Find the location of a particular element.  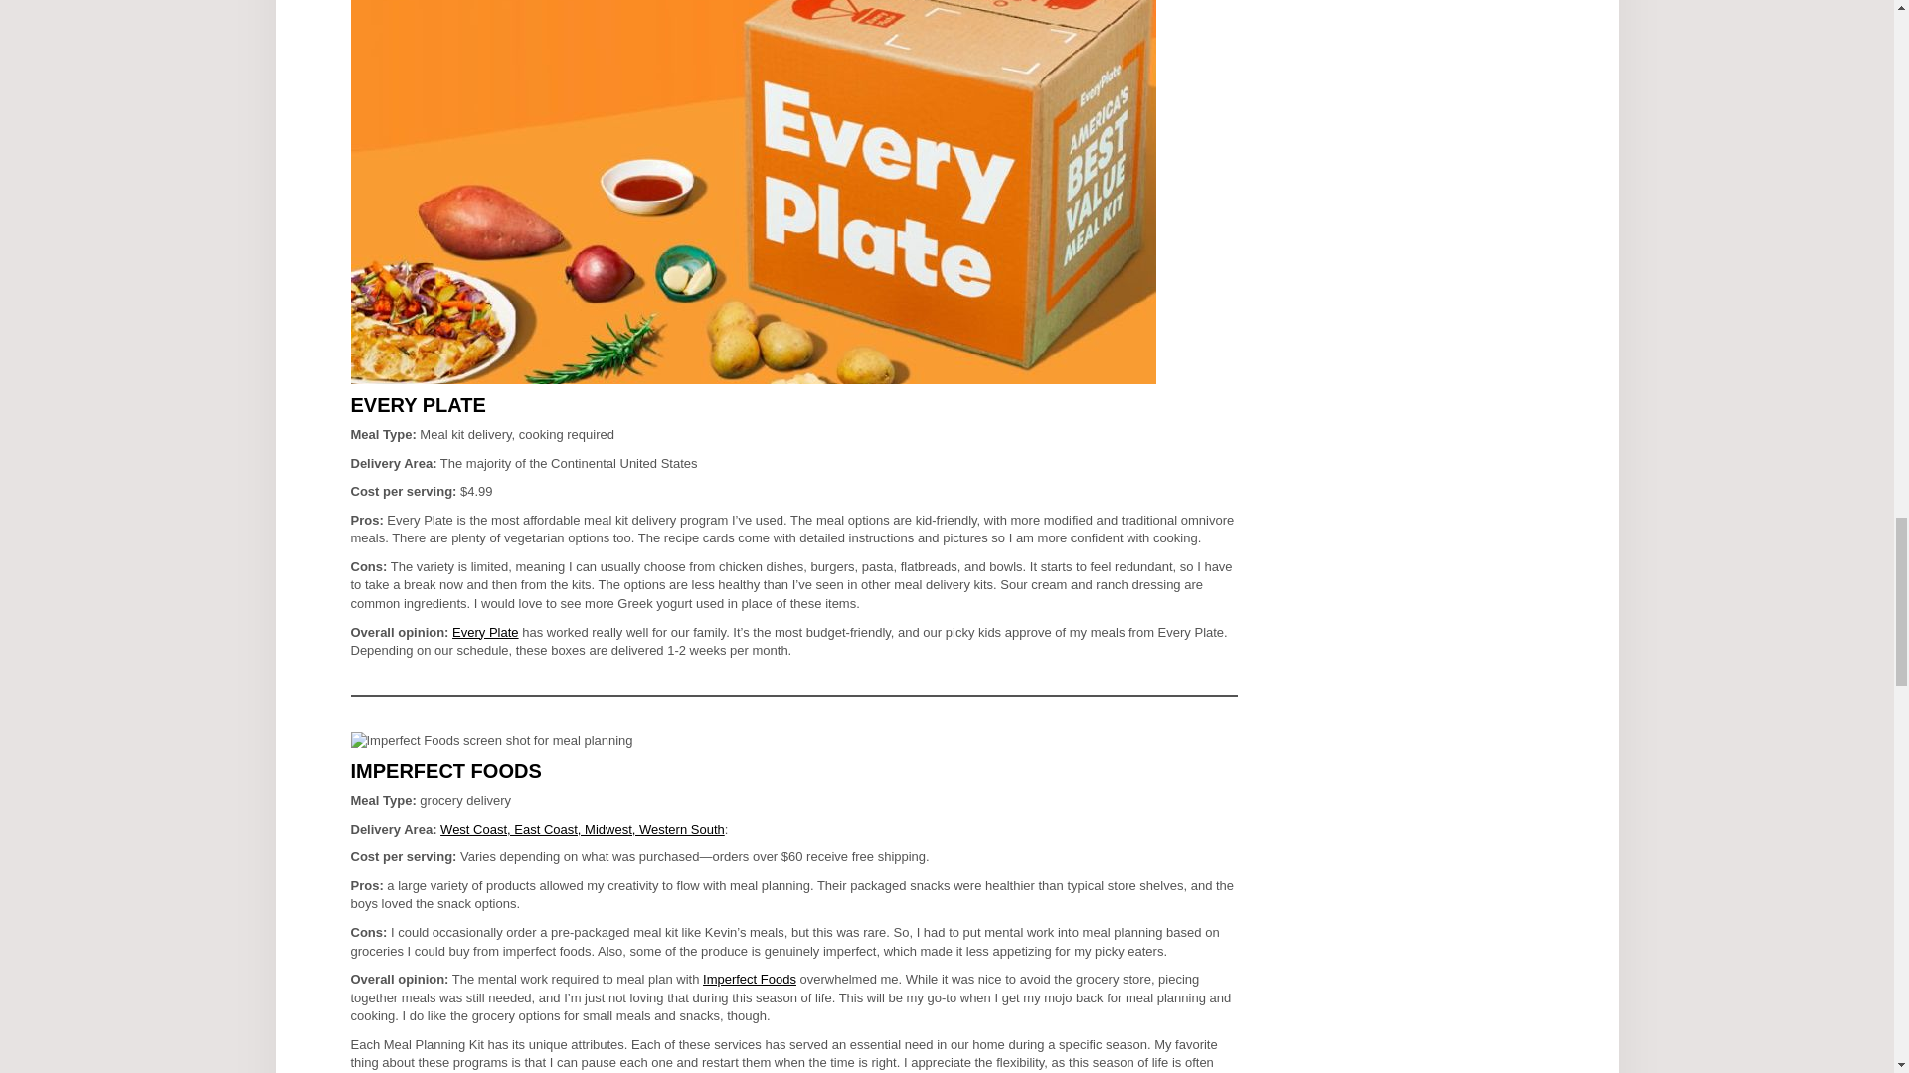

West Coast, East Coast, Midwest, Western South is located at coordinates (583, 829).